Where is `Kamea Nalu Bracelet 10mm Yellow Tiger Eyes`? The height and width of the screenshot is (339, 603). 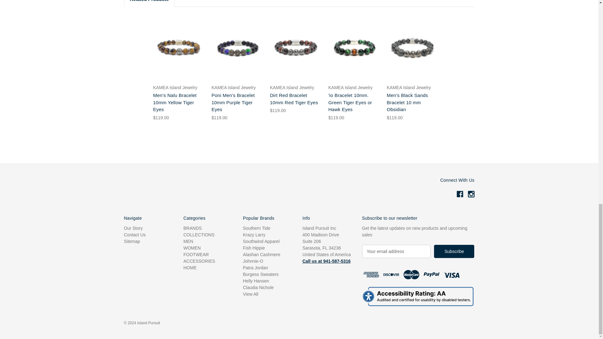
Kamea Nalu Bracelet 10mm Yellow Tiger Eyes is located at coordinates (178, 47).